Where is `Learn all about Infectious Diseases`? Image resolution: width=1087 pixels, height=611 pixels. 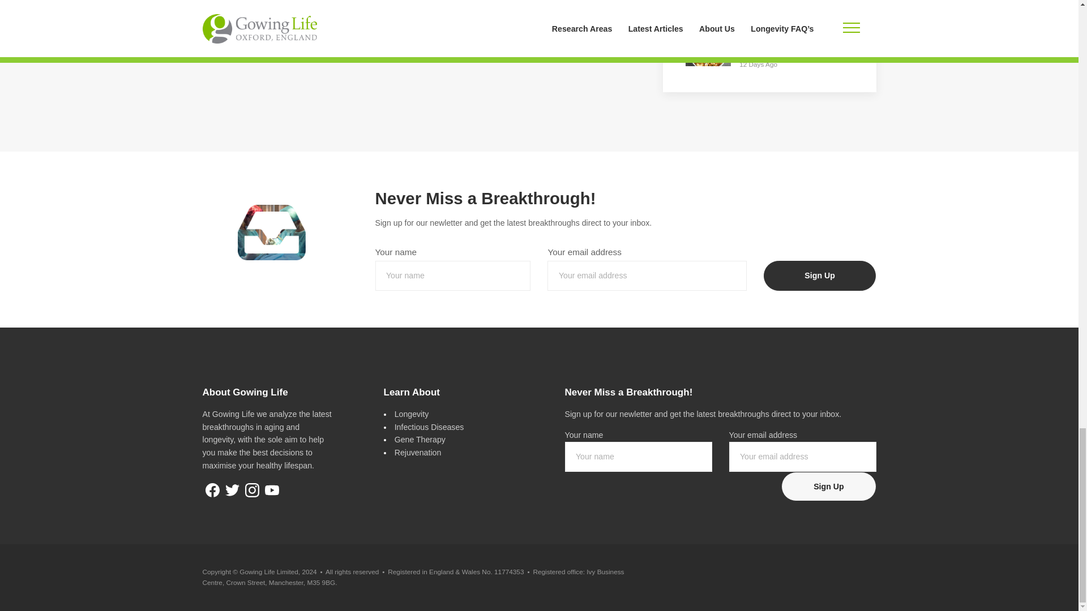
Learn all about Infectious Diseases is located at coordinates (429, 427).